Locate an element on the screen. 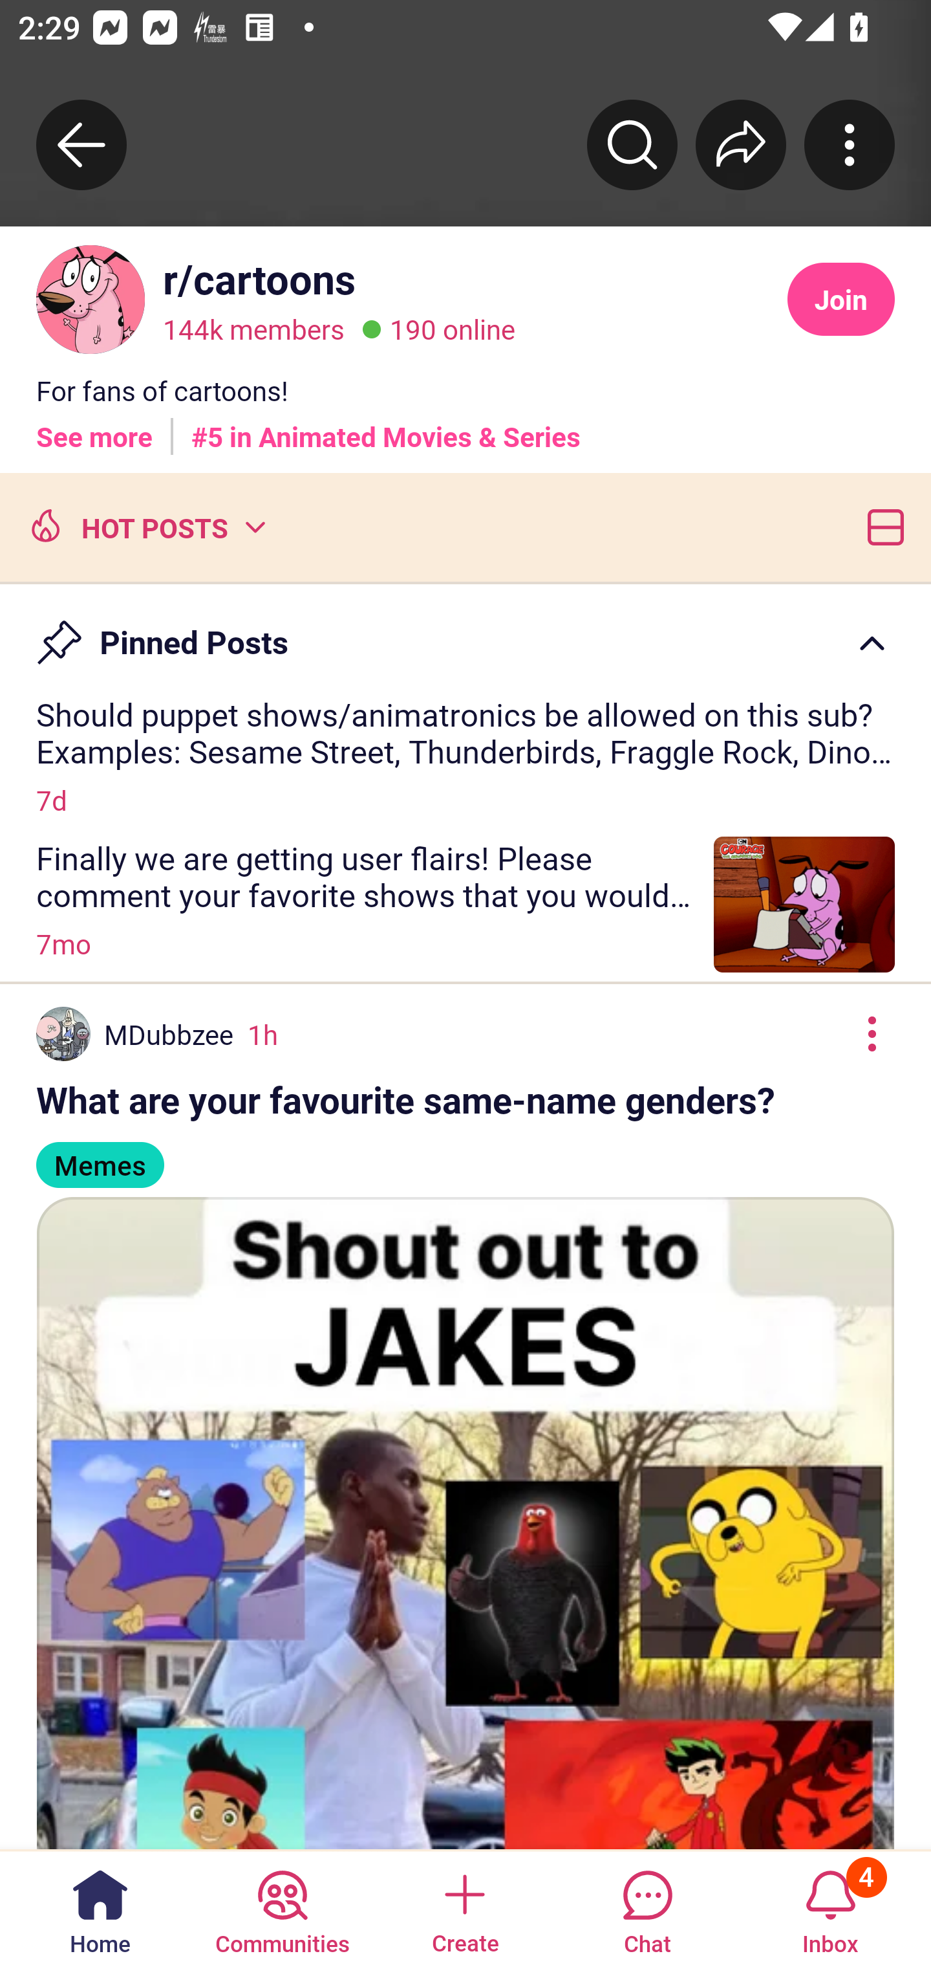  Chat is located at coordinates (647, 1907).